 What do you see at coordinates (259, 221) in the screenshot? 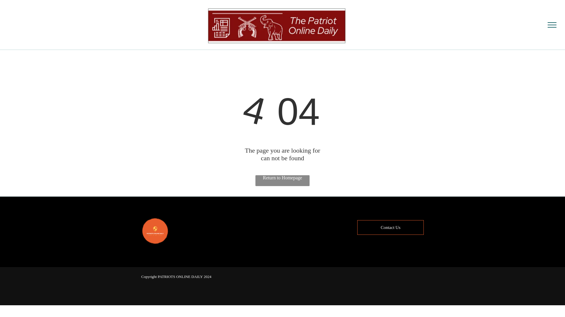
I see `Home` at bounding box center [259, 221].